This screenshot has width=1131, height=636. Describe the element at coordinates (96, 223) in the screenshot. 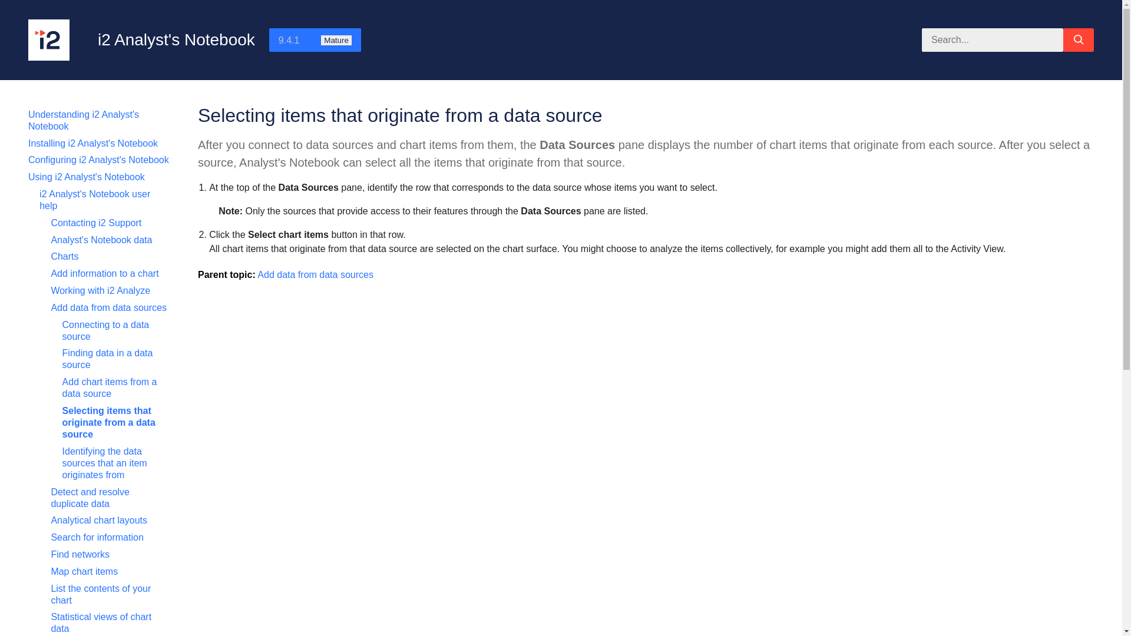

I see `Contacting i2 Support` at that location.